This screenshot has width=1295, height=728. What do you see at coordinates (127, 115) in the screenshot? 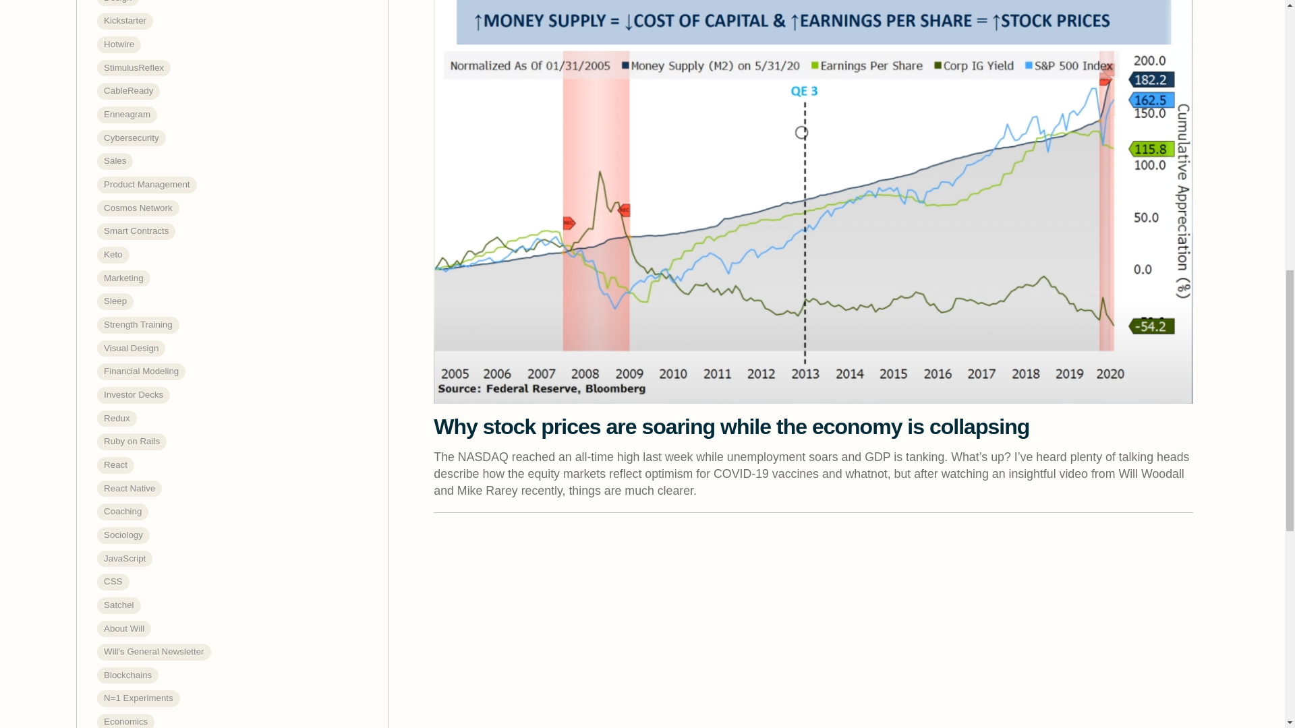
I see `Enneagram` at bounding box center [127, 115].